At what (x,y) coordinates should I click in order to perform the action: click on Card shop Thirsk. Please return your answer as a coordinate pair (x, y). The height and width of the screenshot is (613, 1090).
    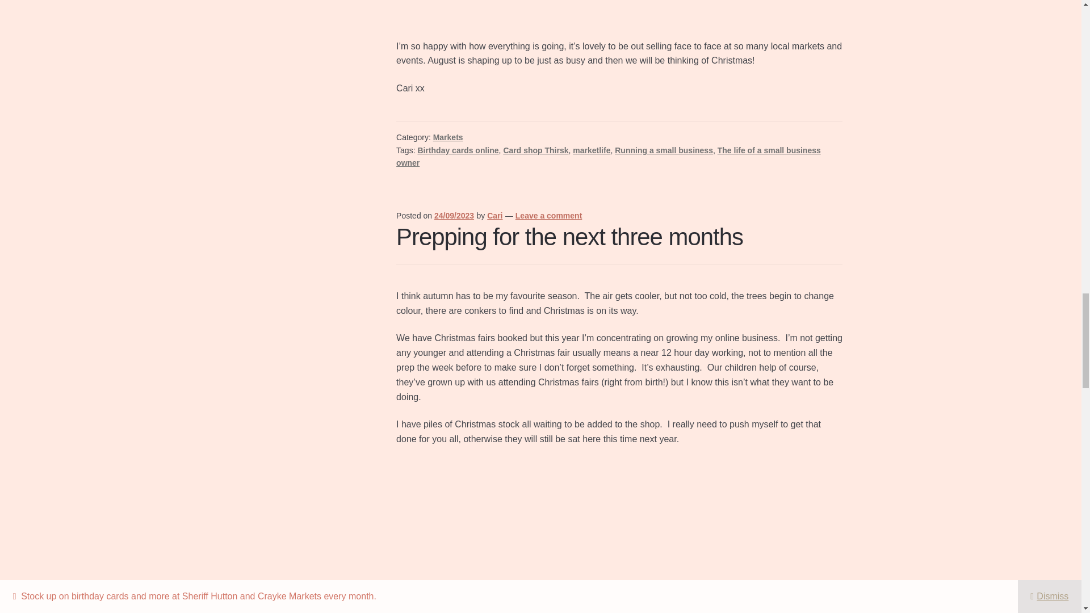
    Looking at the image, I should click on (535, 150).